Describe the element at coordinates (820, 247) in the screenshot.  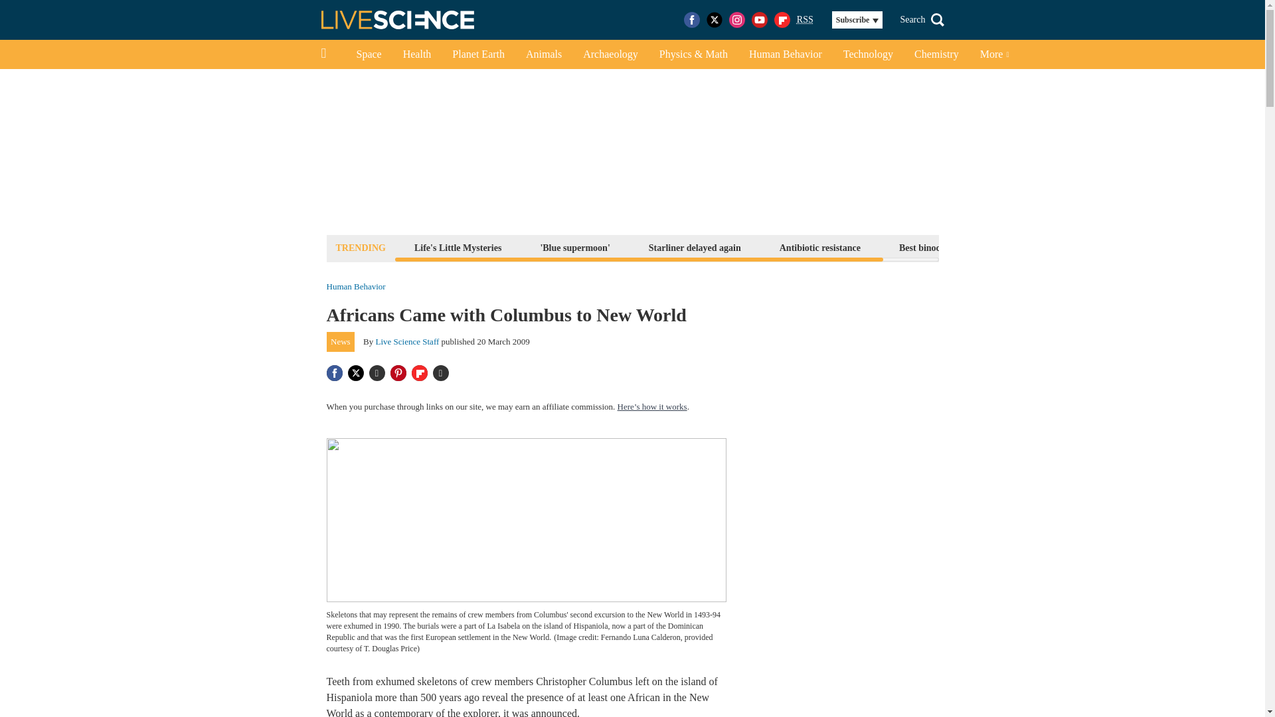
I see `Antibiotic resistance` at that location.